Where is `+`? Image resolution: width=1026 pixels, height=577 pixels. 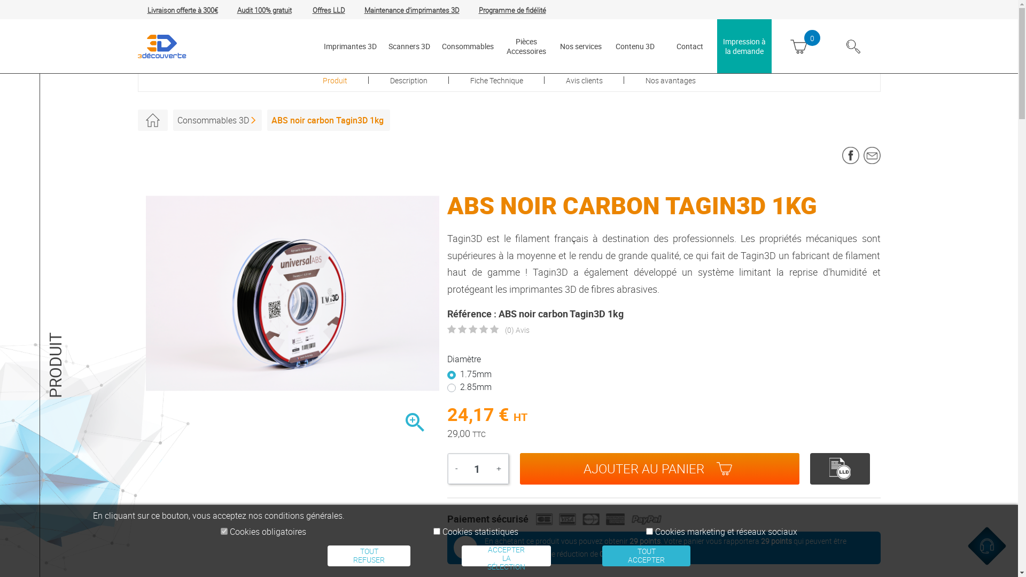
+ is located at coordinates (499, 469).